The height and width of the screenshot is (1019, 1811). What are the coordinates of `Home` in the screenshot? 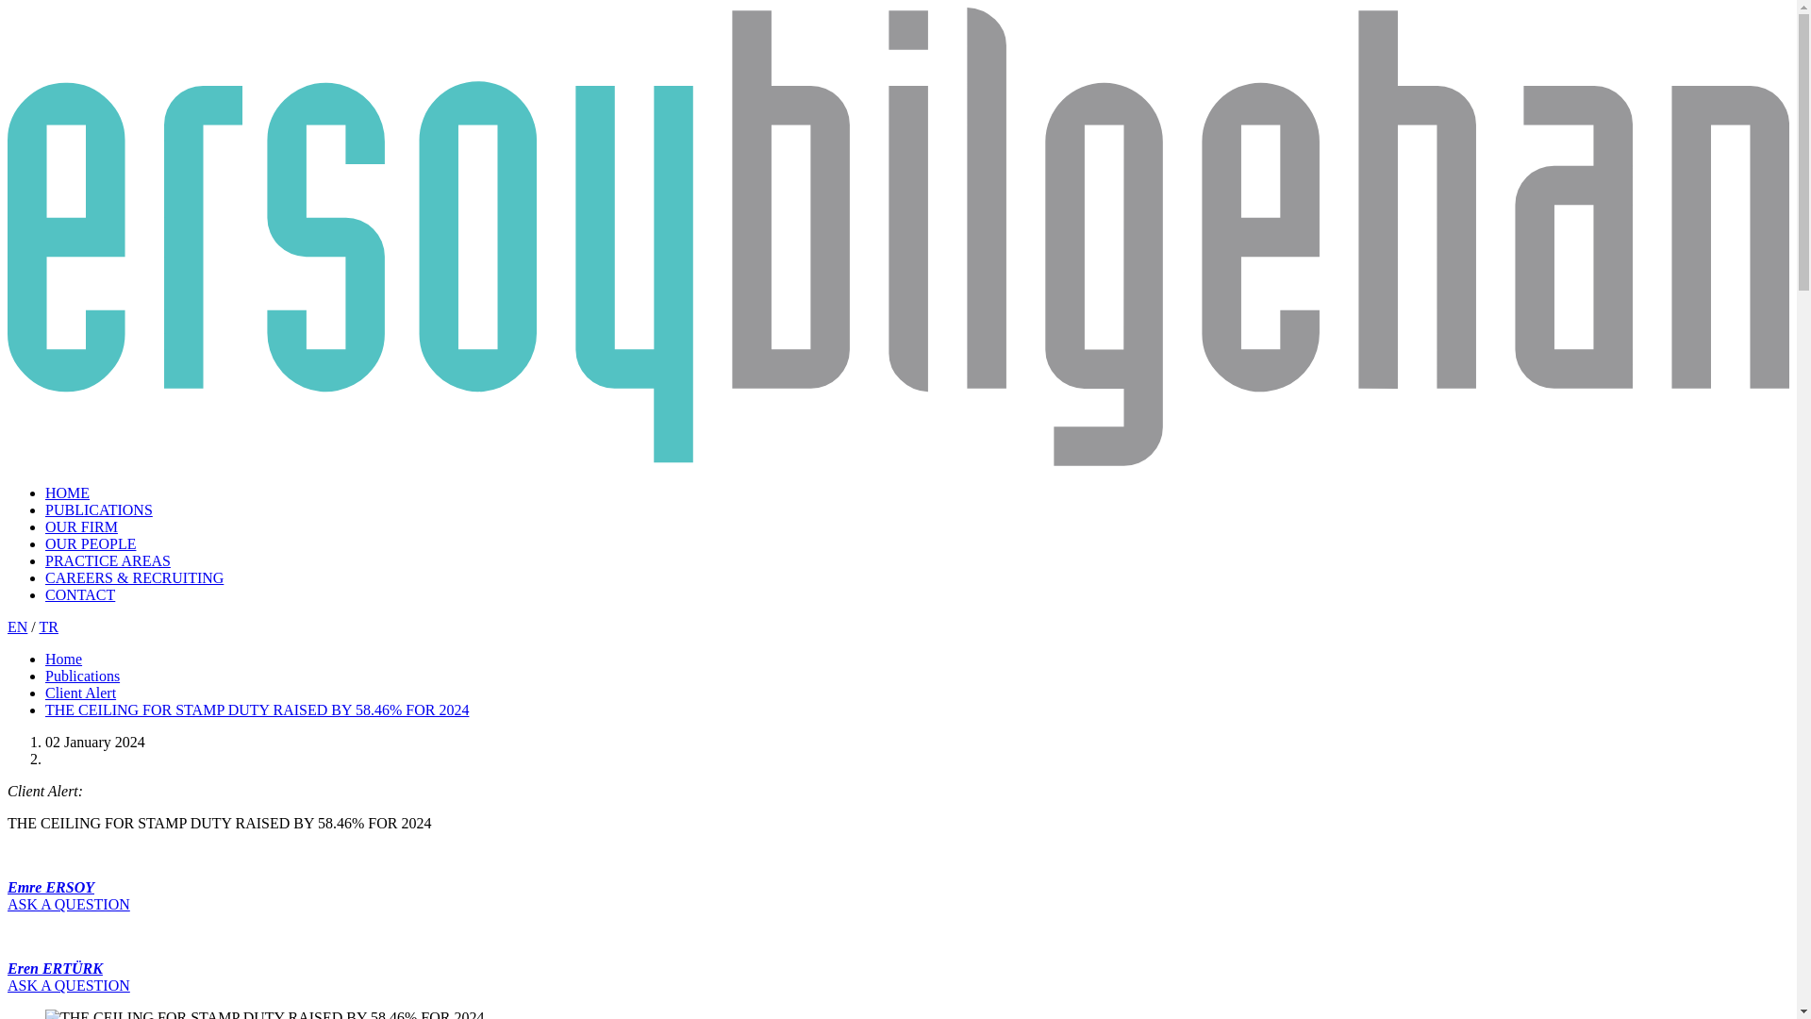 It's located at (63, 659).